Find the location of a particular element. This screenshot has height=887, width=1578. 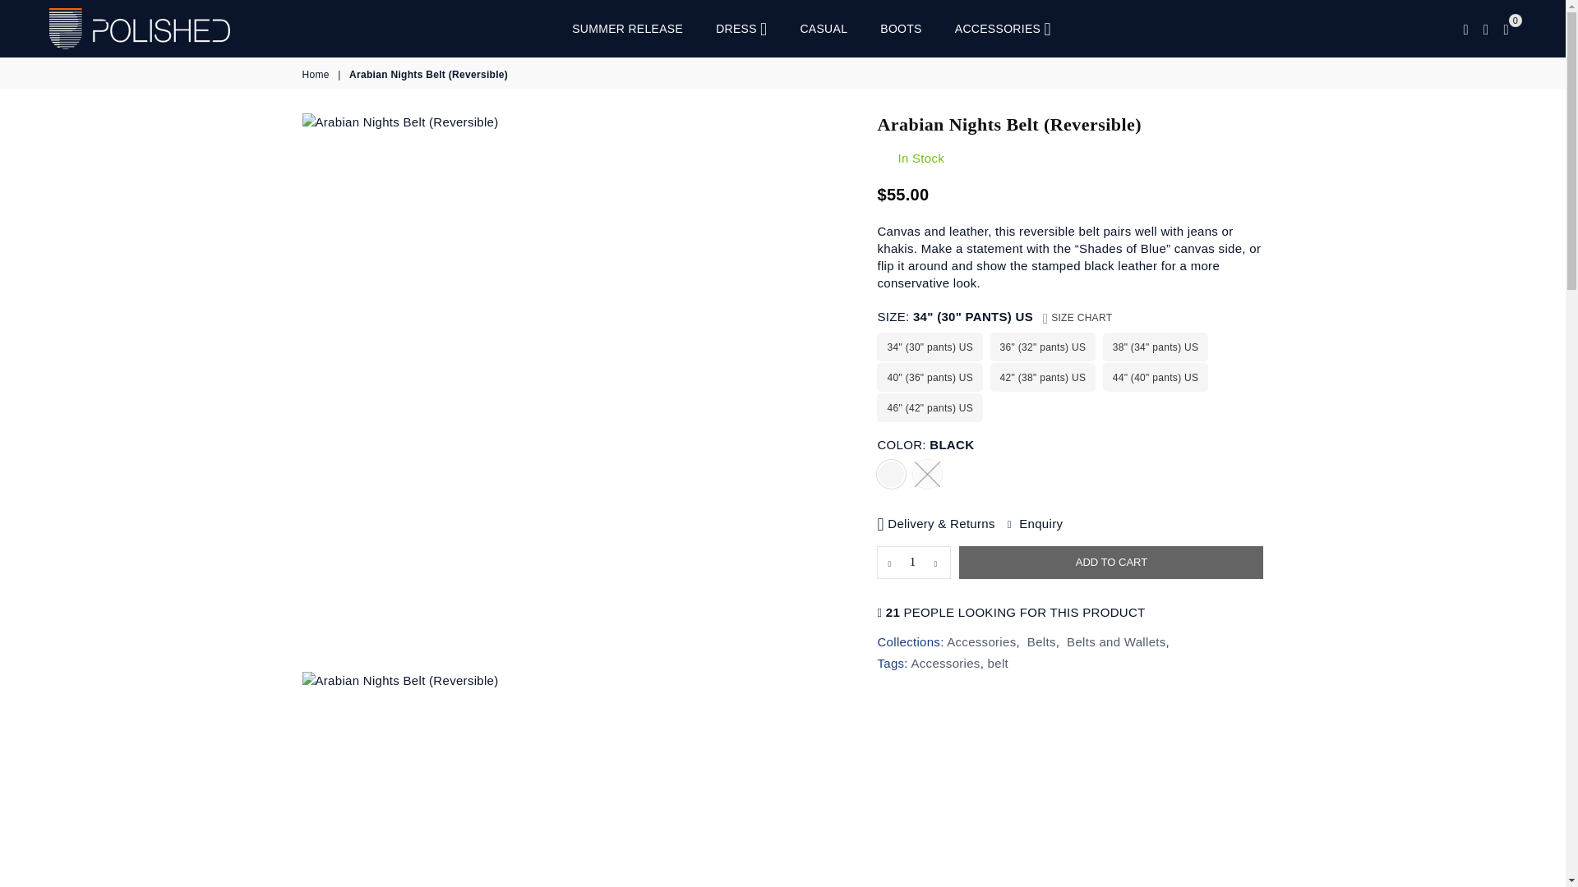

POLISHED is located at coordinates (151, 28).